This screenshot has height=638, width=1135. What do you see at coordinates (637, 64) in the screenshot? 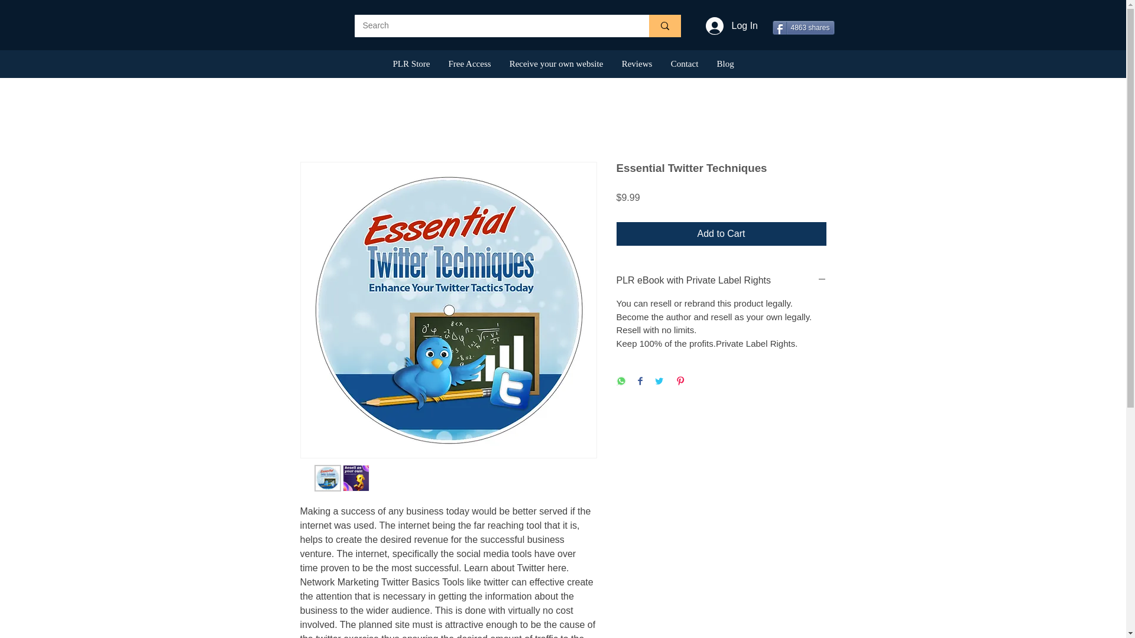
I see `Reviews` at bounding box center [637, 64].